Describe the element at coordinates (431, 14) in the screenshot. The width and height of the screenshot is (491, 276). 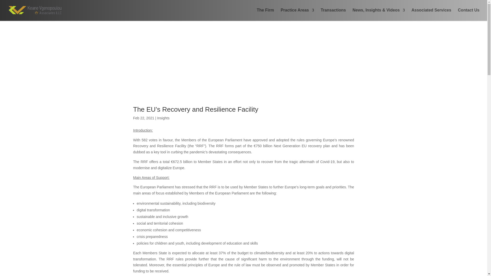
I see `Associated Services` at that location.